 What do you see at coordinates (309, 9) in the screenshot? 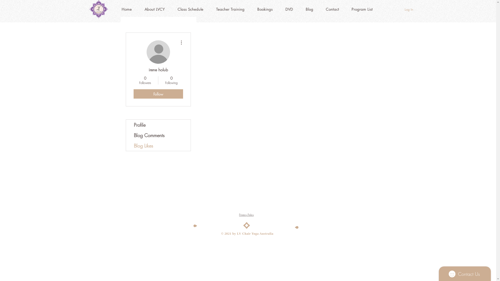
I see `Blog` at bounding box center [309, 9].